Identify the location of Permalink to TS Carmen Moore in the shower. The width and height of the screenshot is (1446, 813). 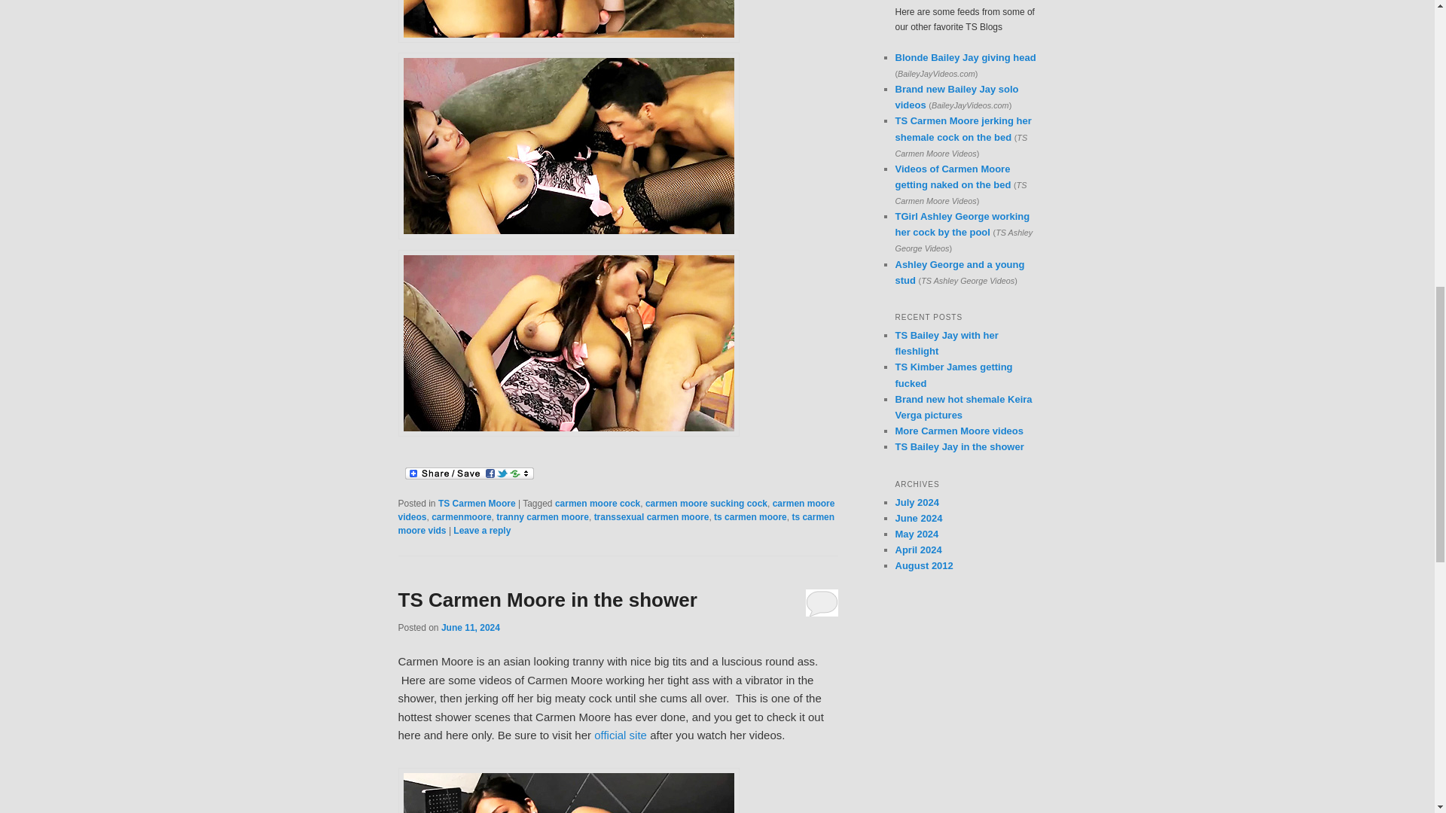
(547, 599).